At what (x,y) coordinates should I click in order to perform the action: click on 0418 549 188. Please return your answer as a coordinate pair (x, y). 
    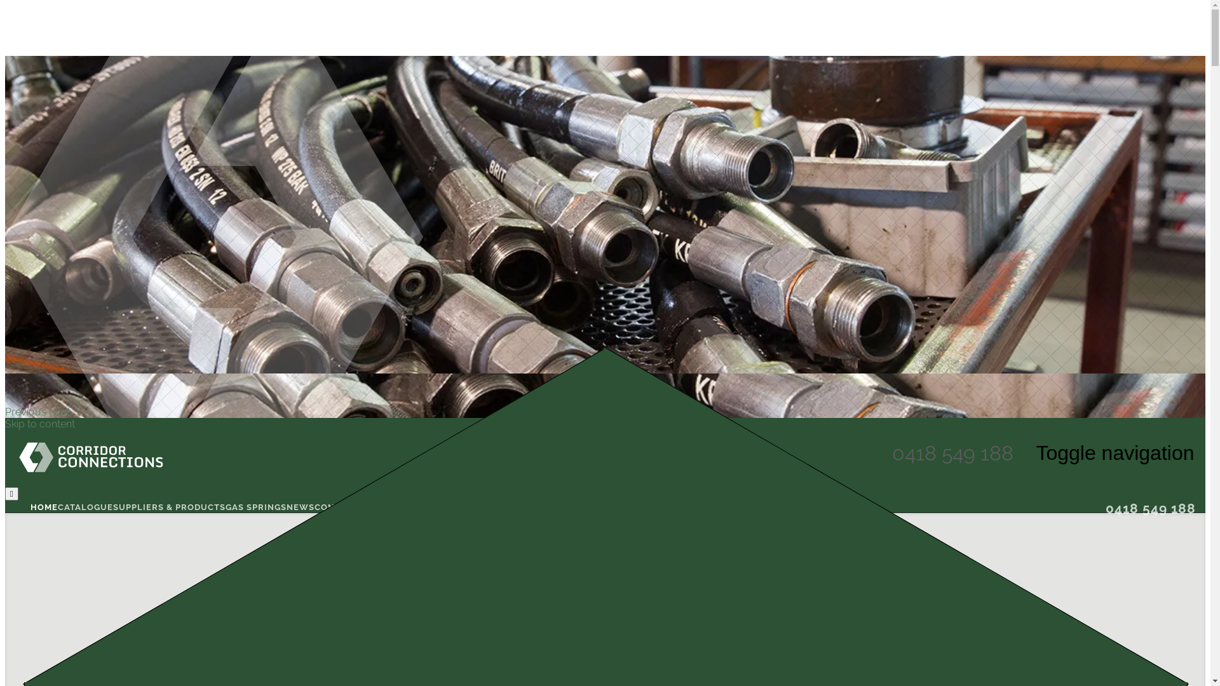
    Looking at the image, I should click on (1151, 511).